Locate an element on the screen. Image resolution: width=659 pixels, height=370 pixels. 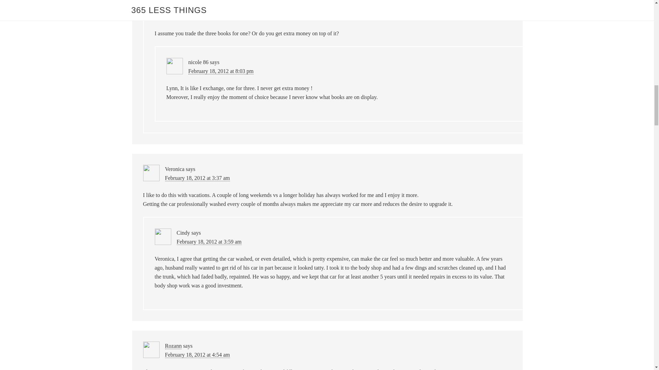
Rozann is located at coordinates (173, 346).